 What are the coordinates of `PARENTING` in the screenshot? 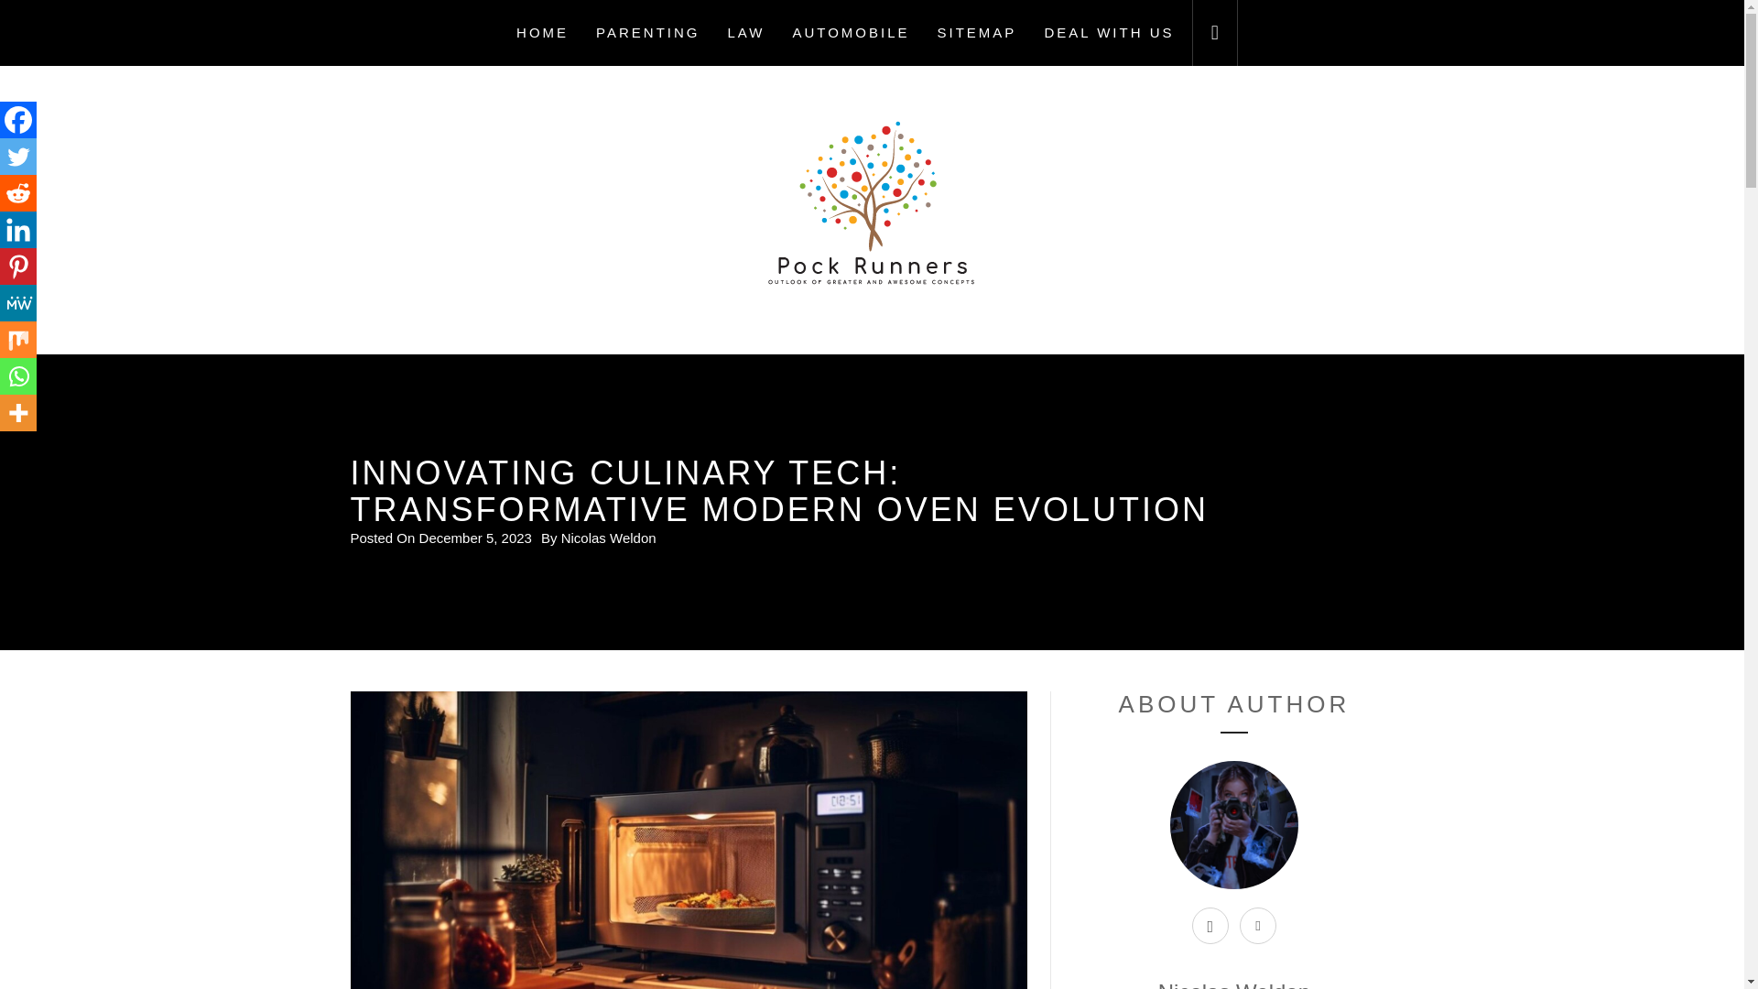 It's located at (647, 33).